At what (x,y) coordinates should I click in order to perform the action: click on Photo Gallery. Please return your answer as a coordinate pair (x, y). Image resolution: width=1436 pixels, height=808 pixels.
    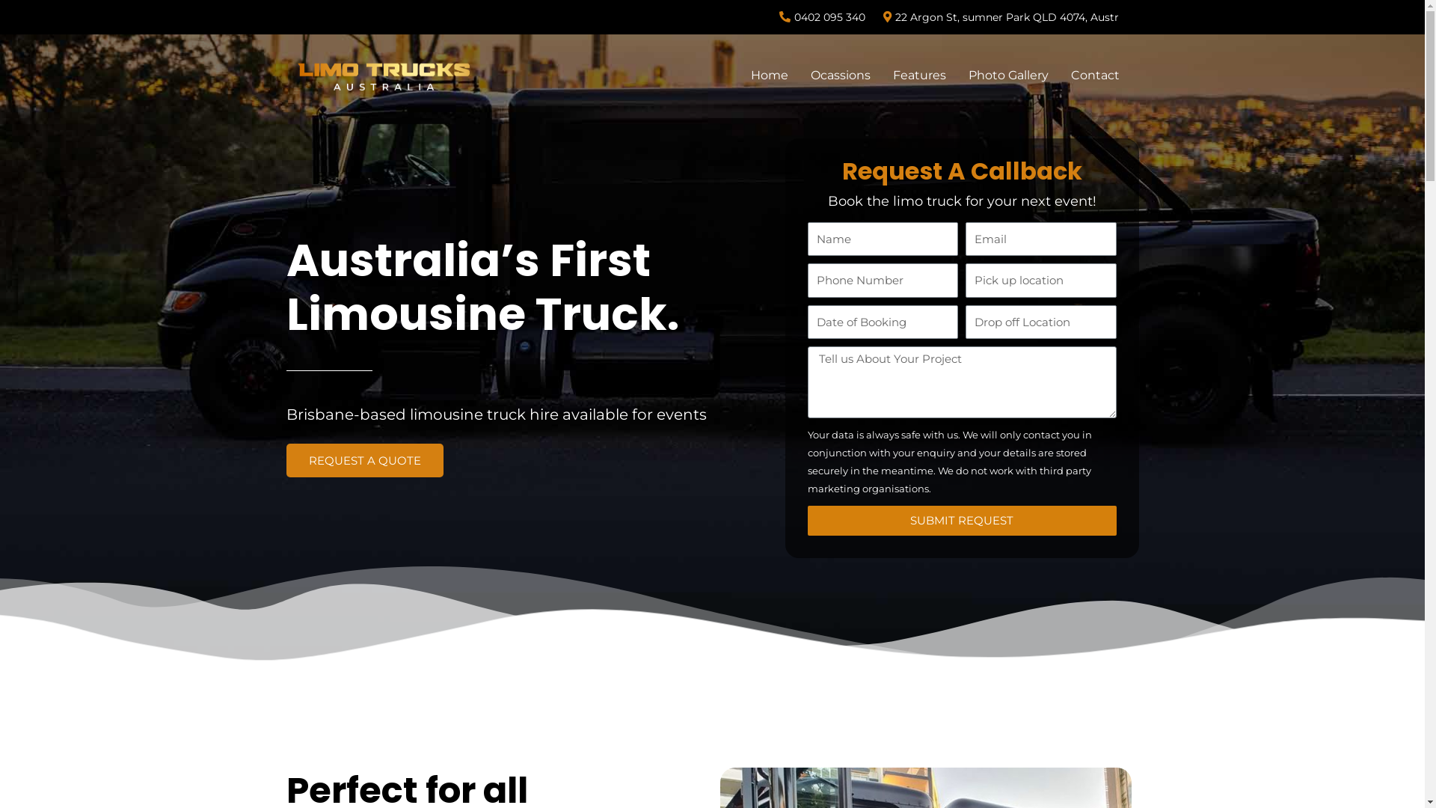
    Looking at the image, I should click on (1008, 75).